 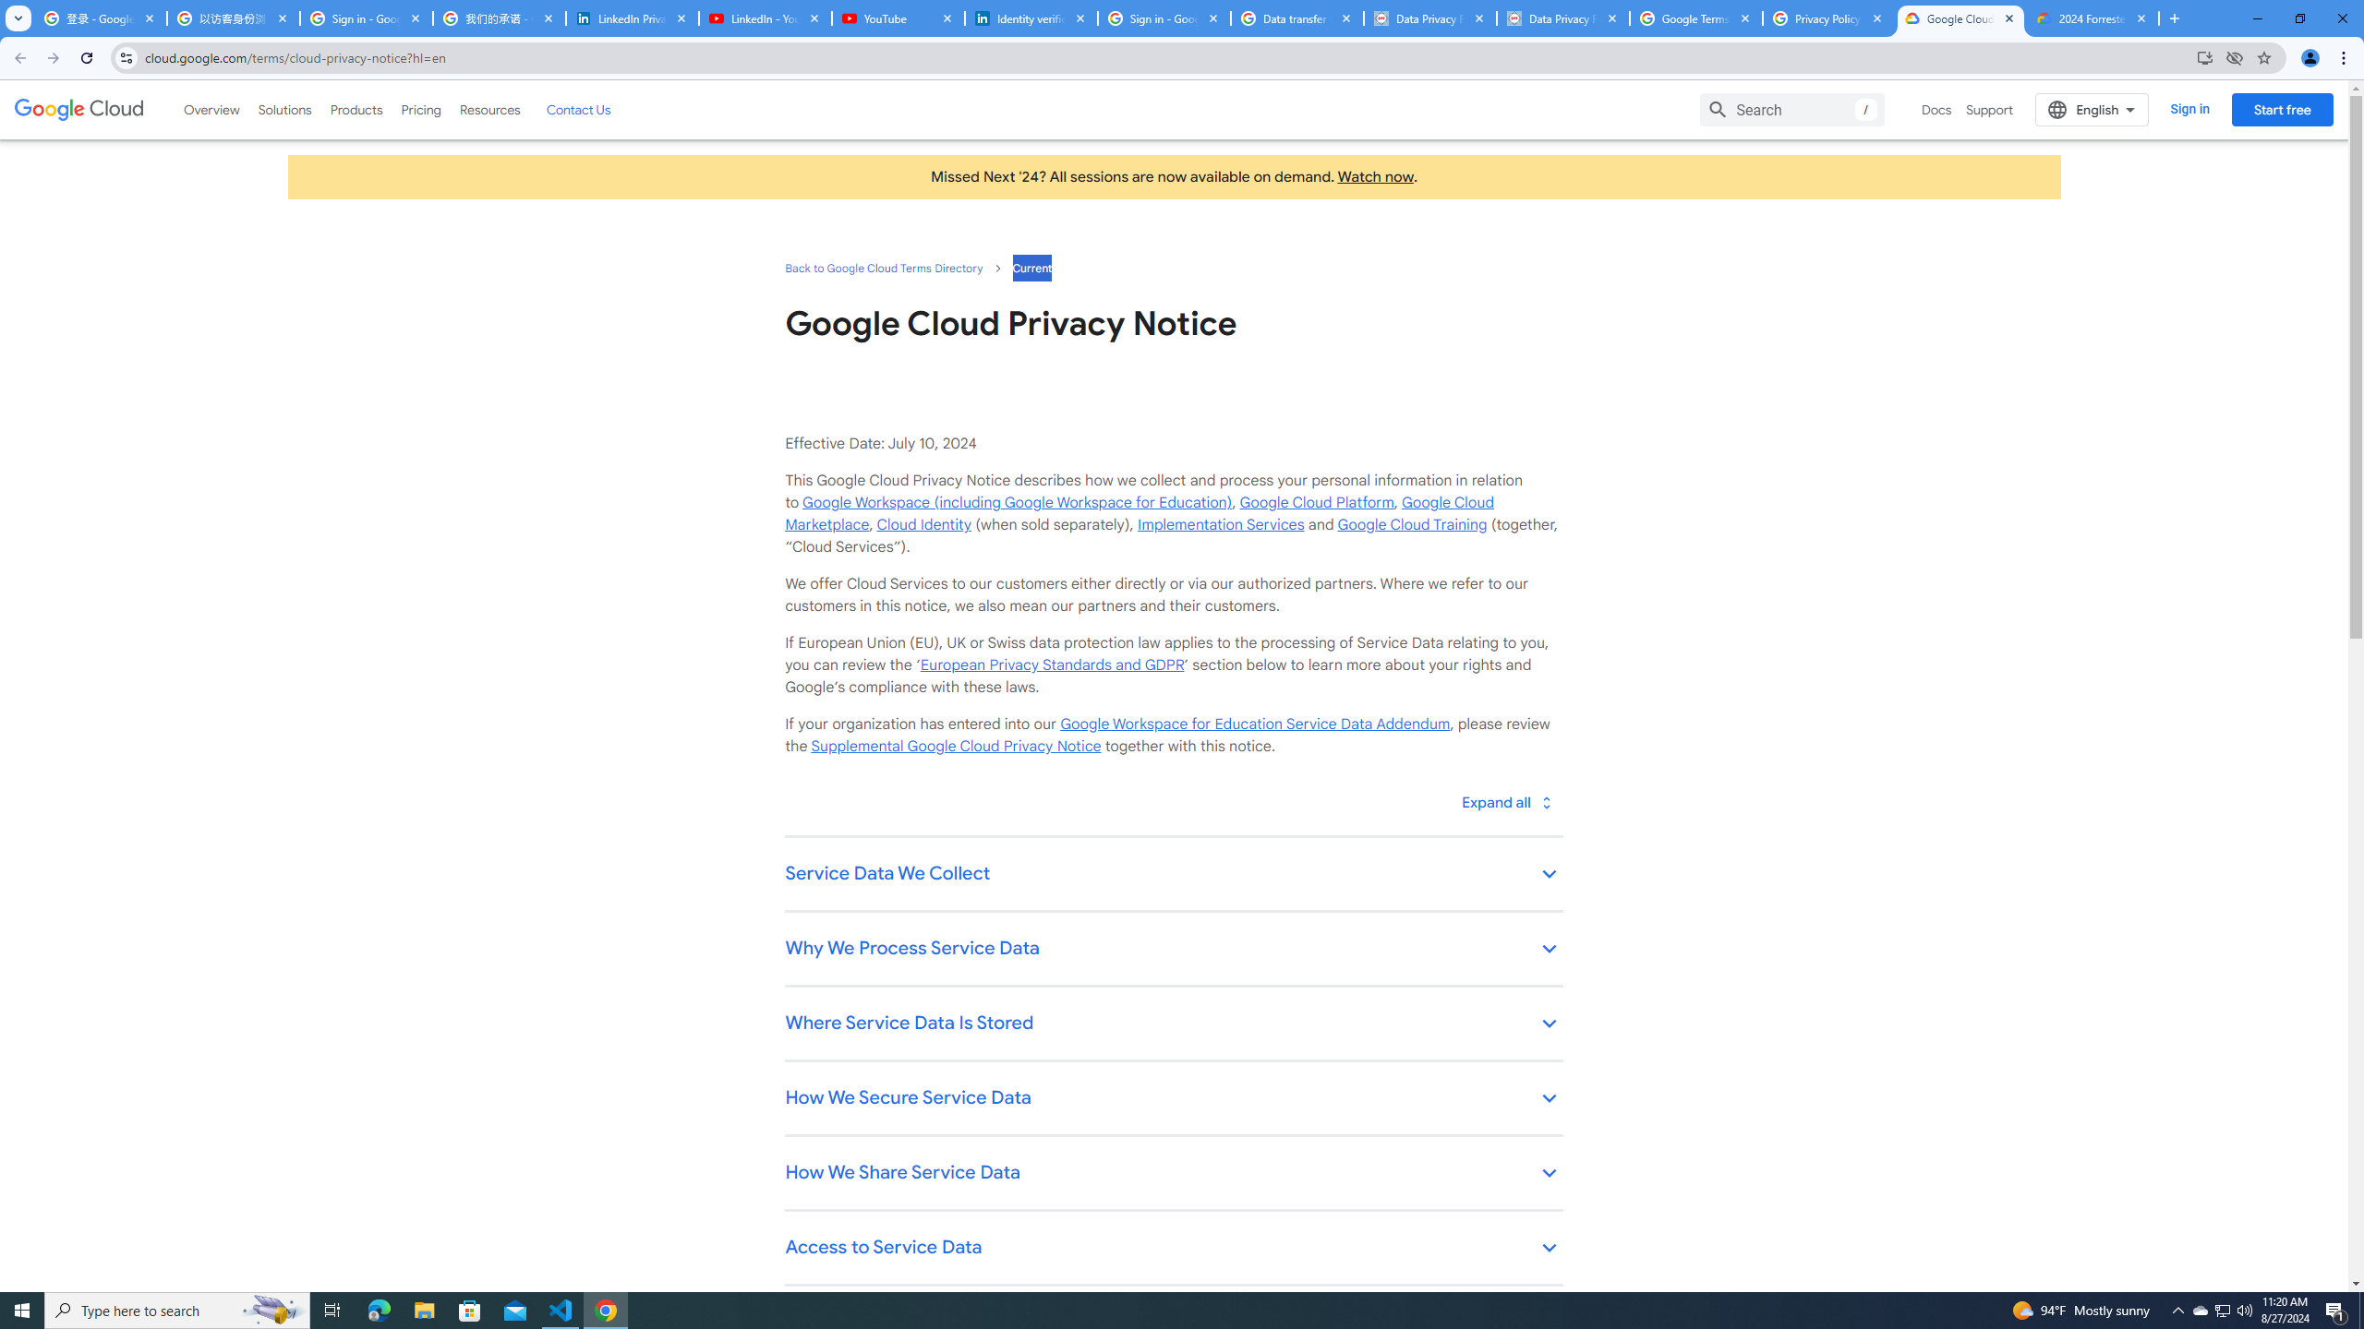 What do you see at coordinates (2205, 57) in the screenshot?
I see `Install Google Cloud` at bounding box center [2205, 57].